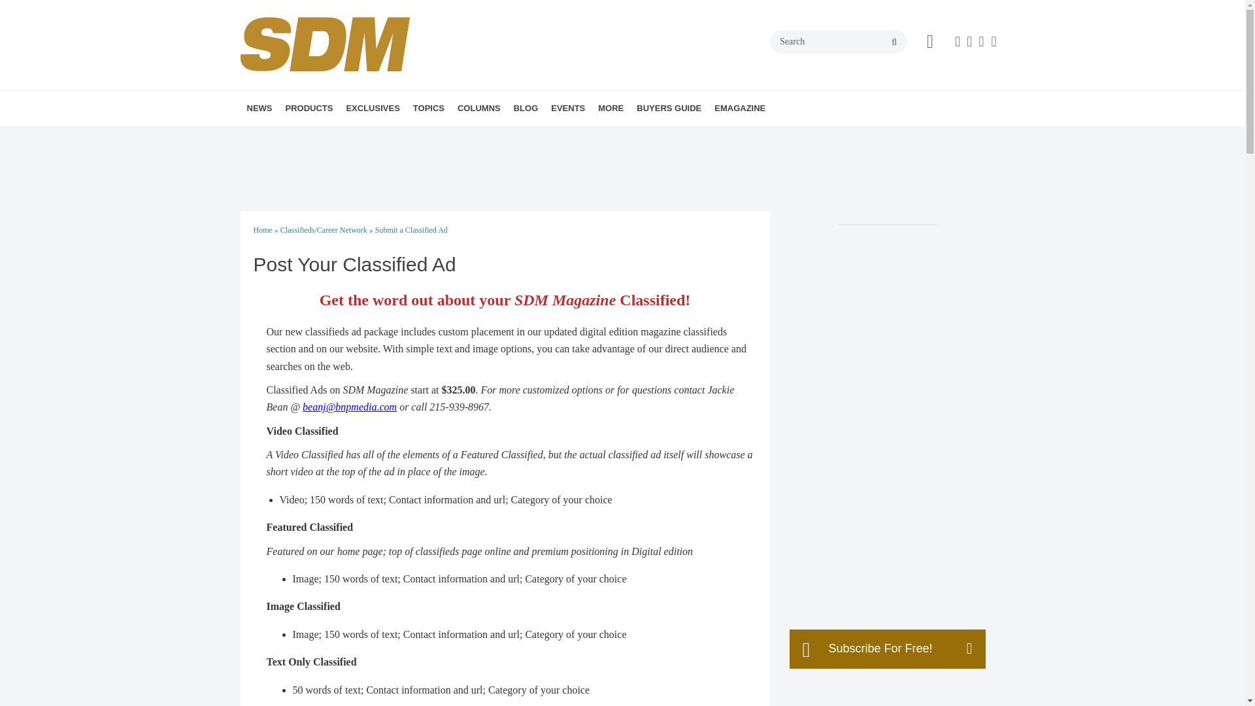 Image resolution: width=1255 pixels, height=706 pixels. I want to click on PROJECT OF THE YEAR, so click(452, 137).